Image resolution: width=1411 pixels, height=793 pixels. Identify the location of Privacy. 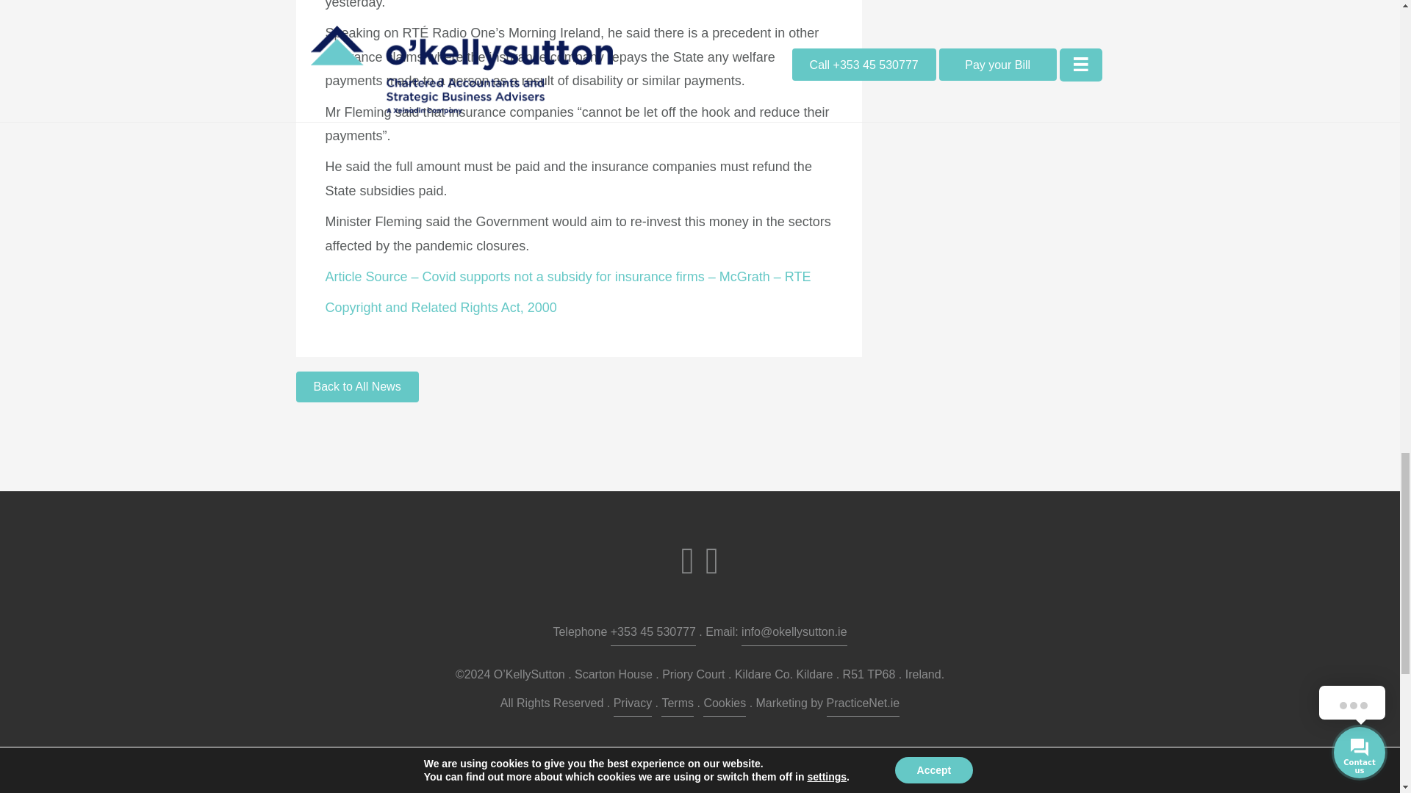
(633, 705).